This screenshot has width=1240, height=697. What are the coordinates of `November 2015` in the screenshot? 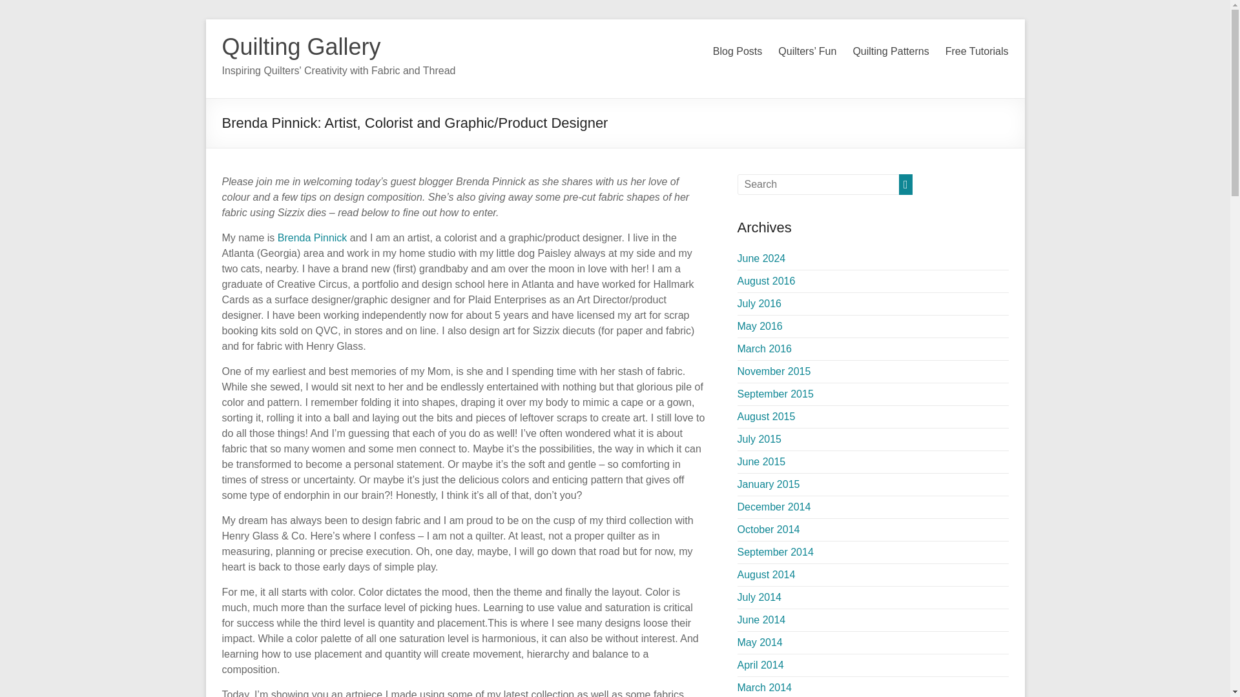 It's located at (774, 372).